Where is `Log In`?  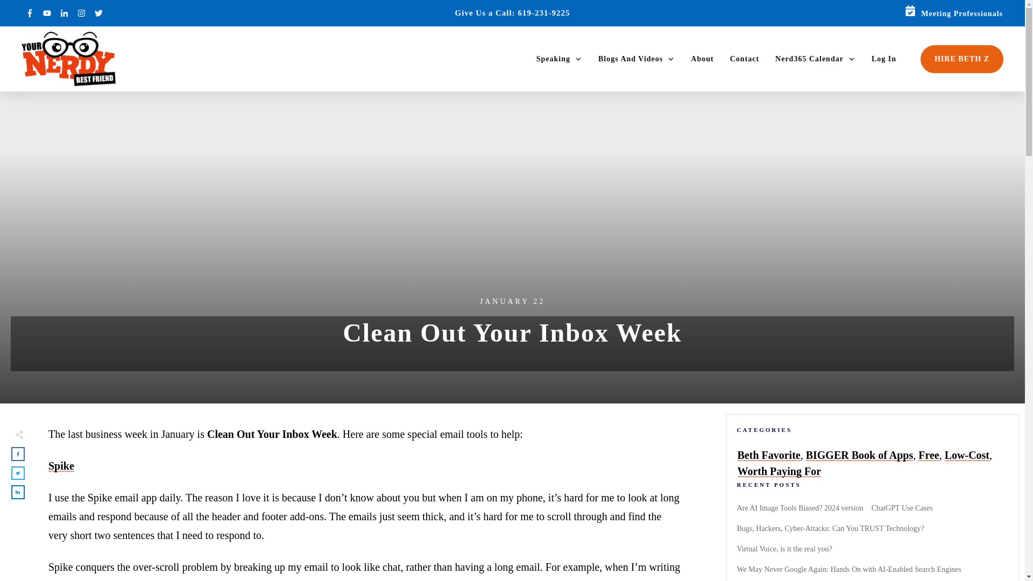
Log In is located at coordinates (884, 59).